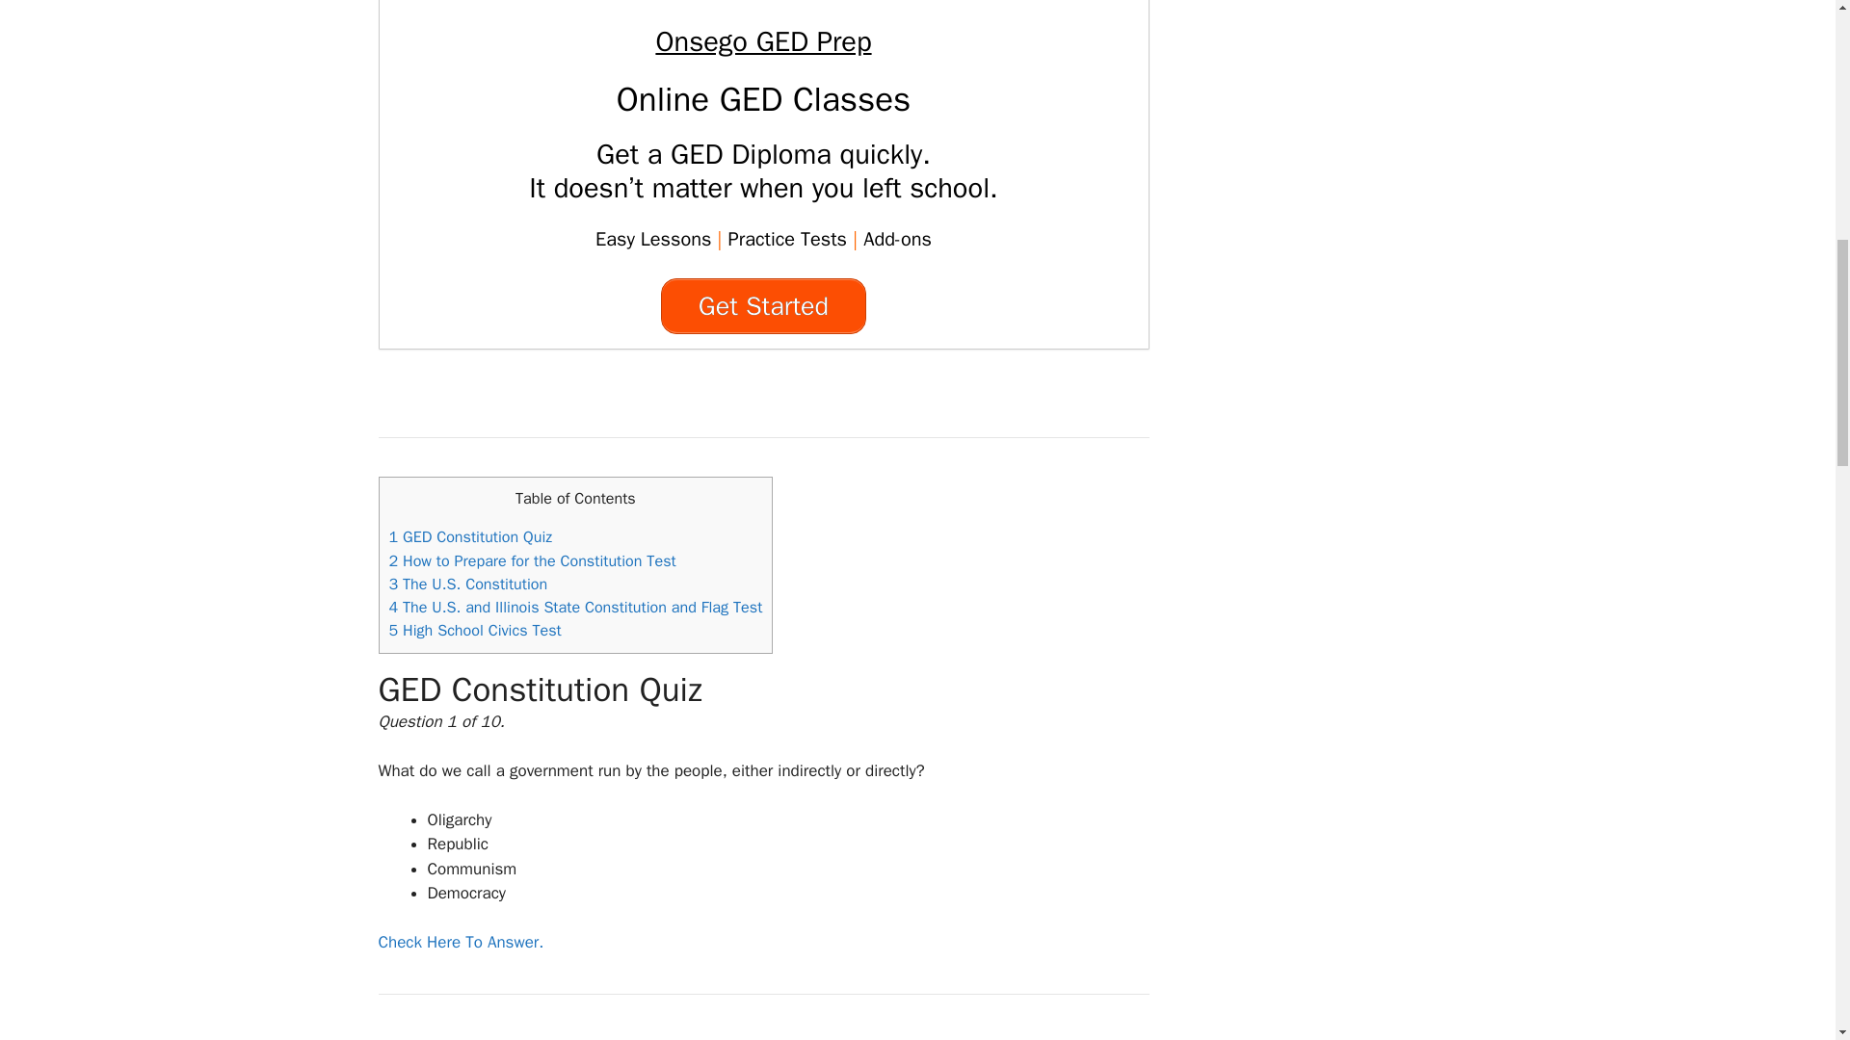 Image resolution: width=1850 pixels, height=1040 pixels. What do you see at coordinates (763, 306) in the screenshot?
I see `Get Started` at bounding box center [763, 306].